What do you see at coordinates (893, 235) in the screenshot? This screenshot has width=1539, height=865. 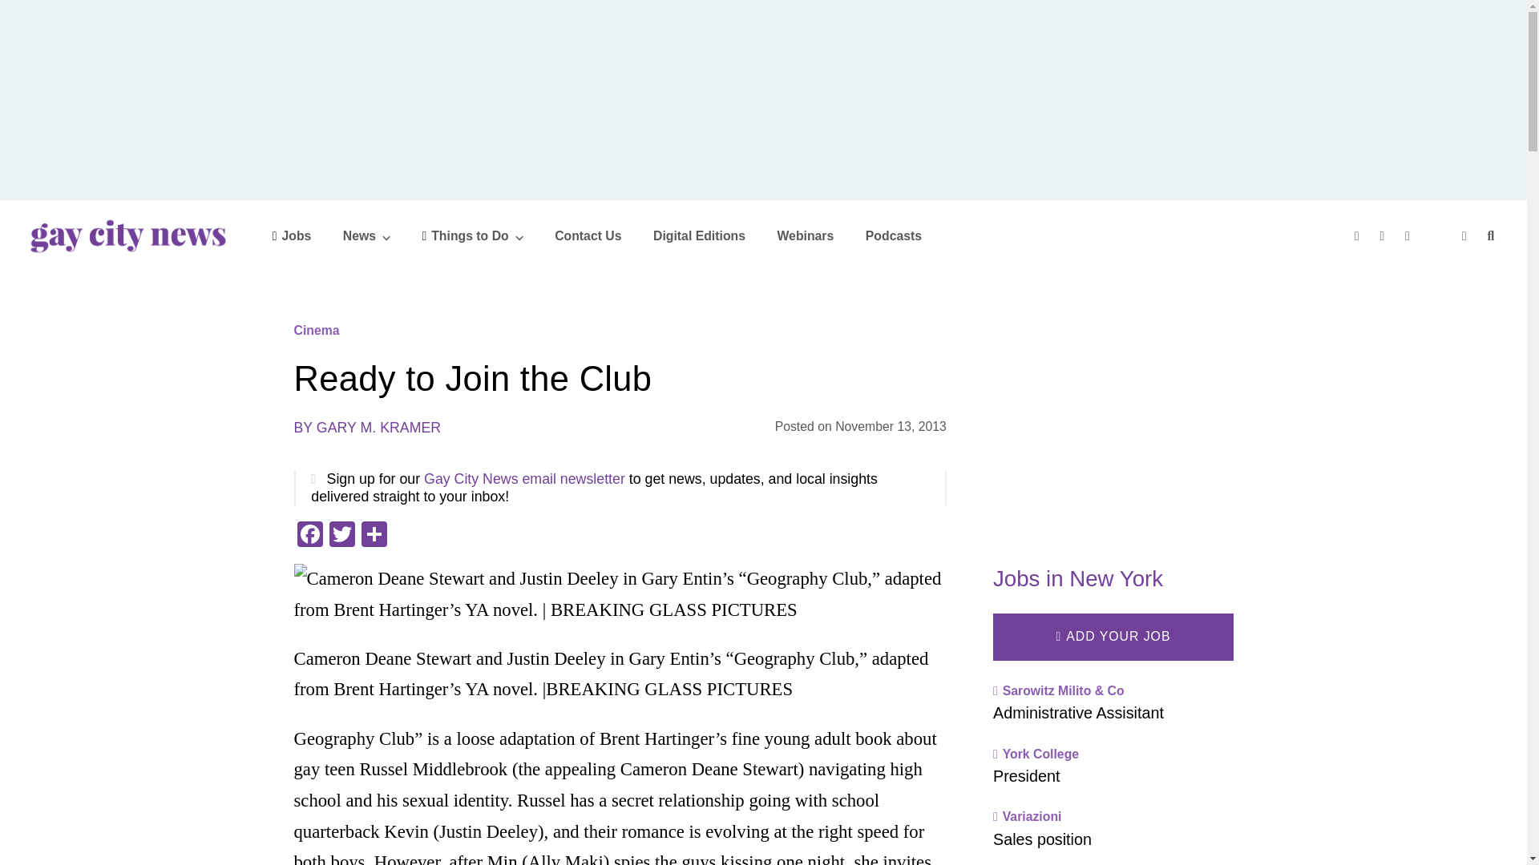 I see `Podcasts` at bounding box center [893, 235].